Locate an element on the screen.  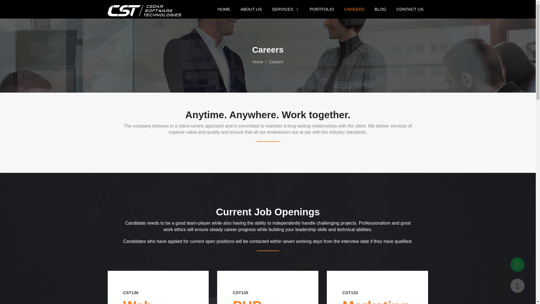
CAREERS is located at coordinates (354, 9).